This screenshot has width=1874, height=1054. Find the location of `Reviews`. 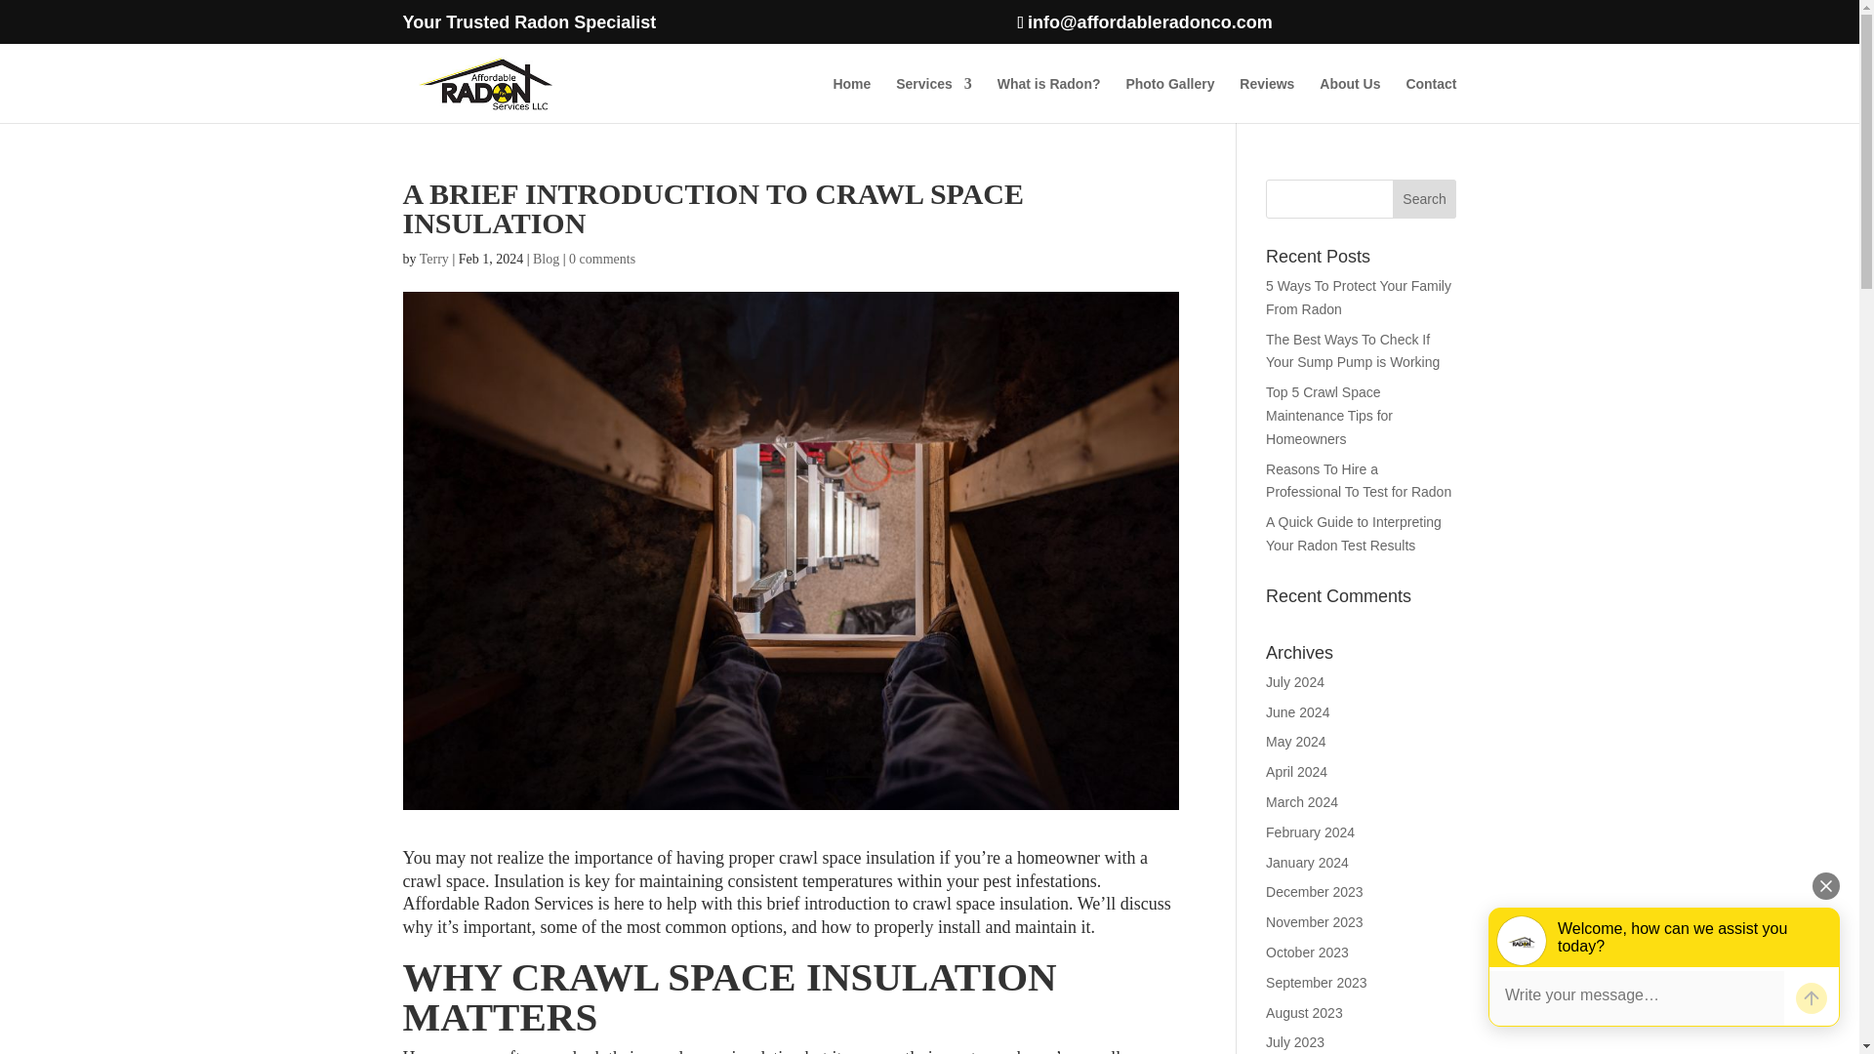

Reviews is located at coordinates (1267, 100).